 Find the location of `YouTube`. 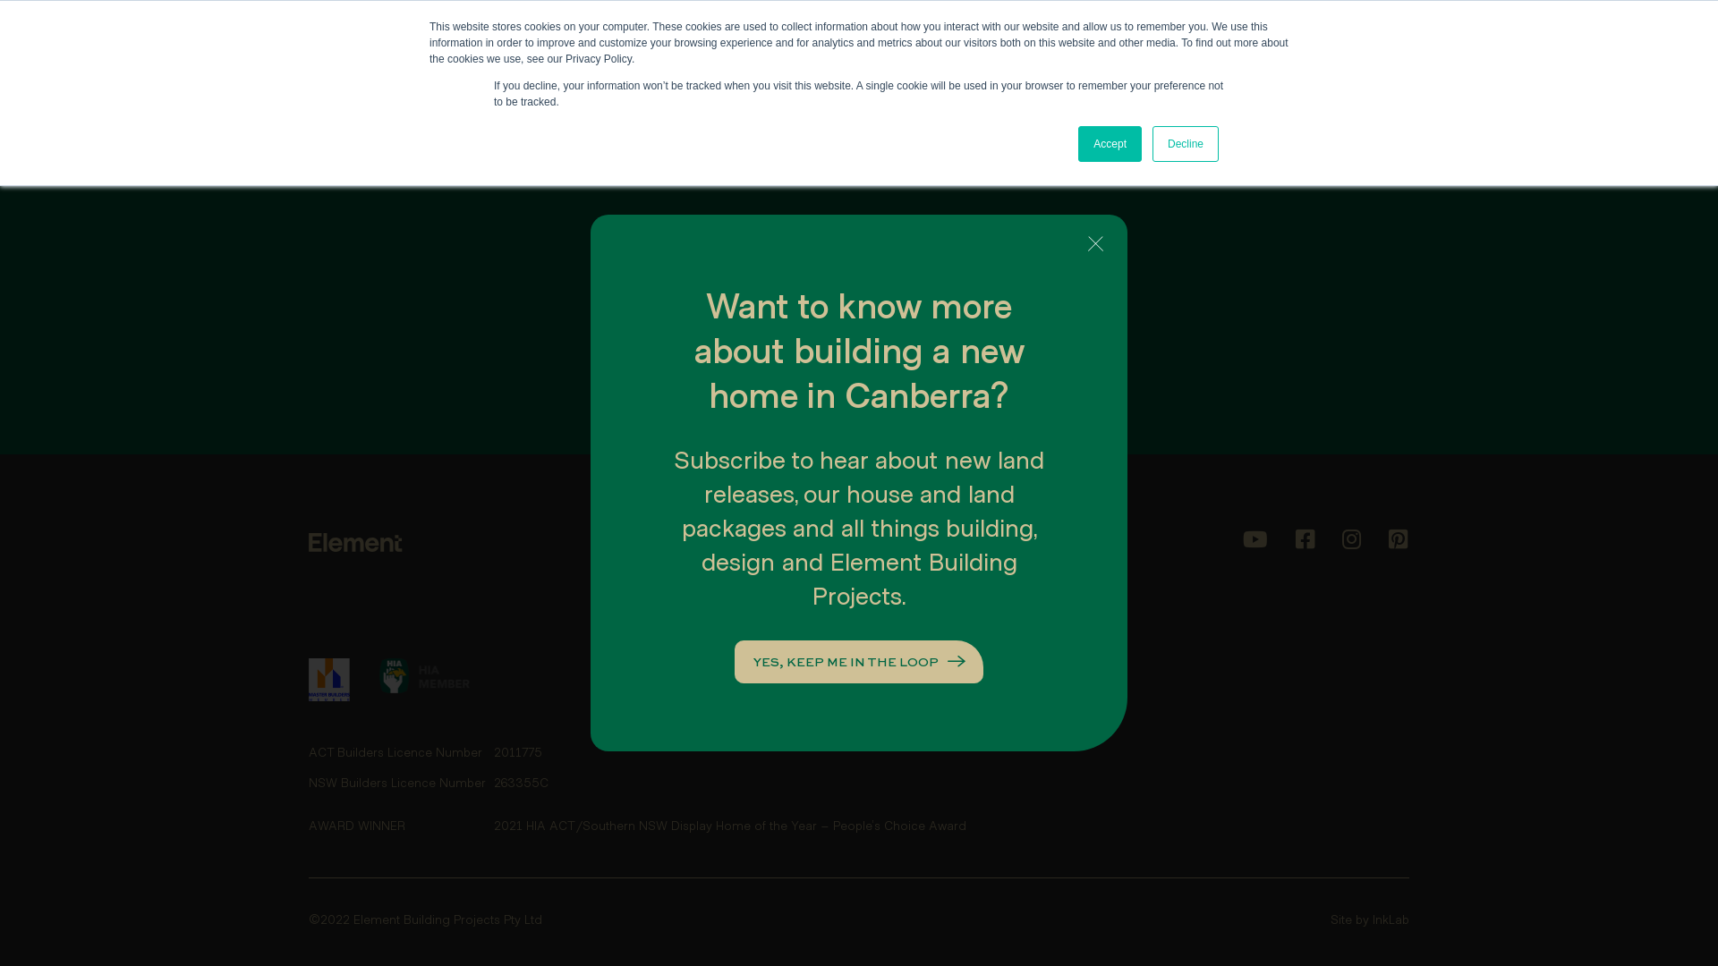

YouTube is located at coordinates (1255, 540).